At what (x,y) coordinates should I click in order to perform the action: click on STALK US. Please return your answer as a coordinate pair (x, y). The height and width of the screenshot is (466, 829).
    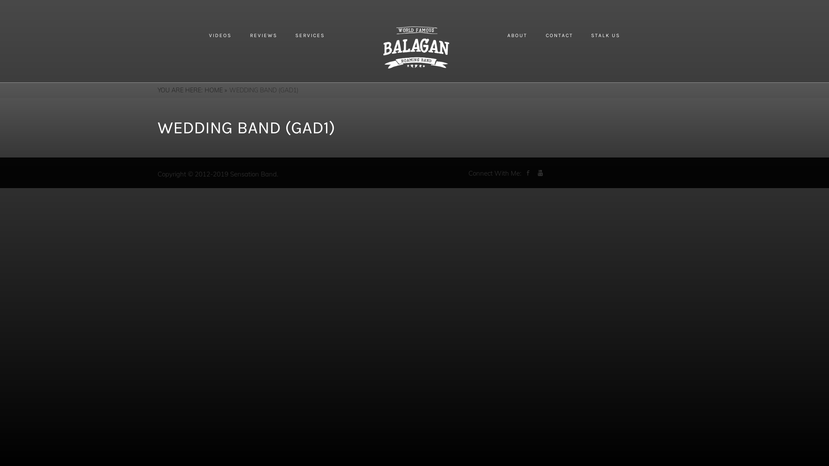
    Looking at the image, I should click on (605, 35).